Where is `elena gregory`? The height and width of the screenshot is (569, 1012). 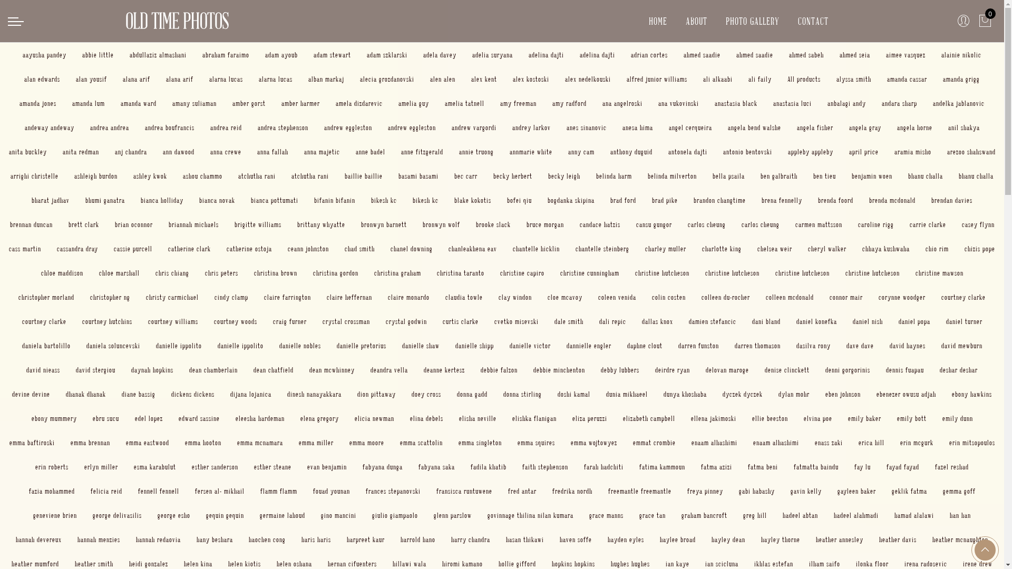 elena gregory is located at coordinates (319, 418).